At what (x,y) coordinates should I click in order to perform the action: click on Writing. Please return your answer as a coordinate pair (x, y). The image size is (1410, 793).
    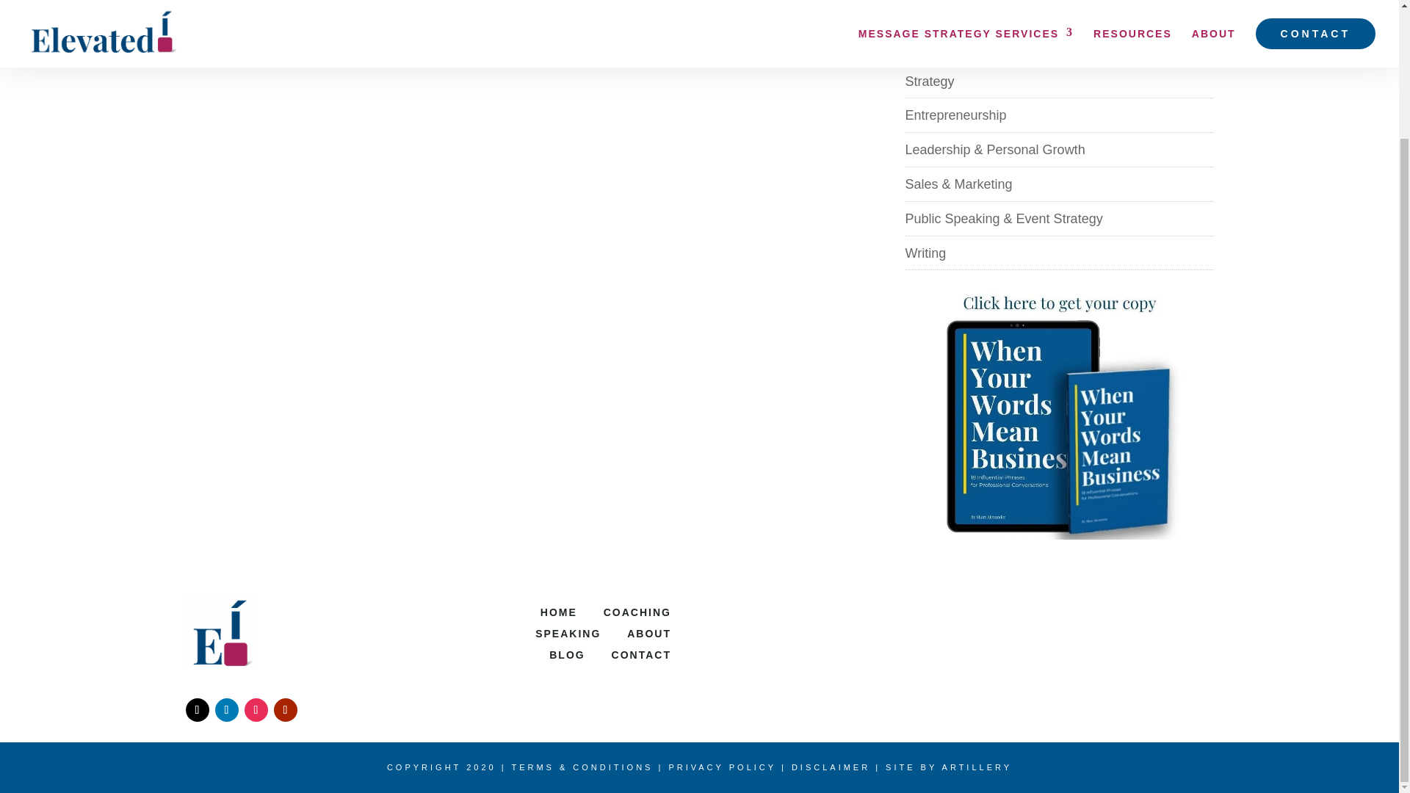
    Looking at the image, I should click on (925, 253).